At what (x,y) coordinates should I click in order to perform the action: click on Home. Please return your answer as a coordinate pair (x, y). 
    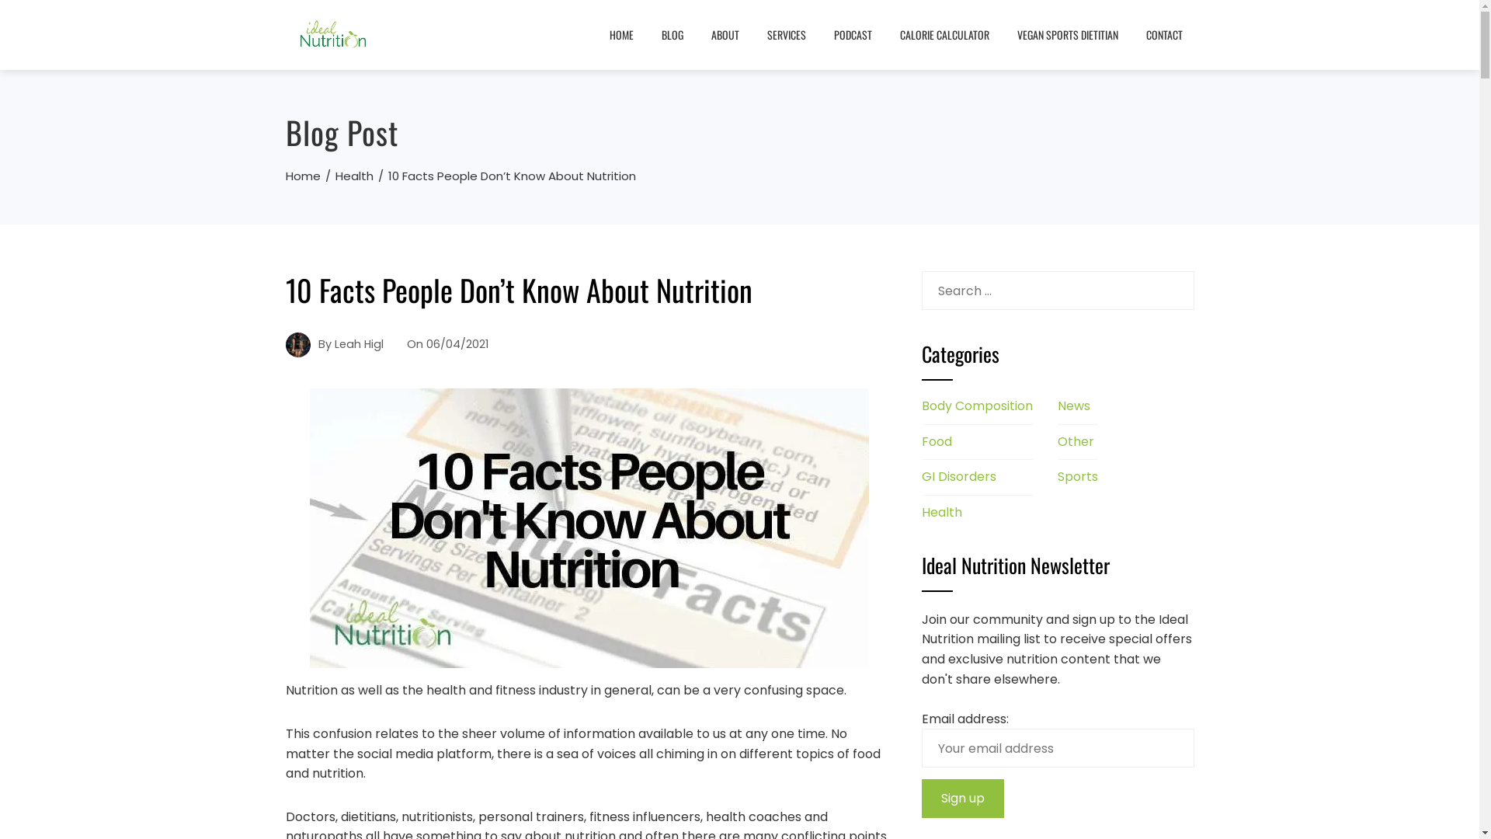
    Looking at the image, I should click on (303, 176).